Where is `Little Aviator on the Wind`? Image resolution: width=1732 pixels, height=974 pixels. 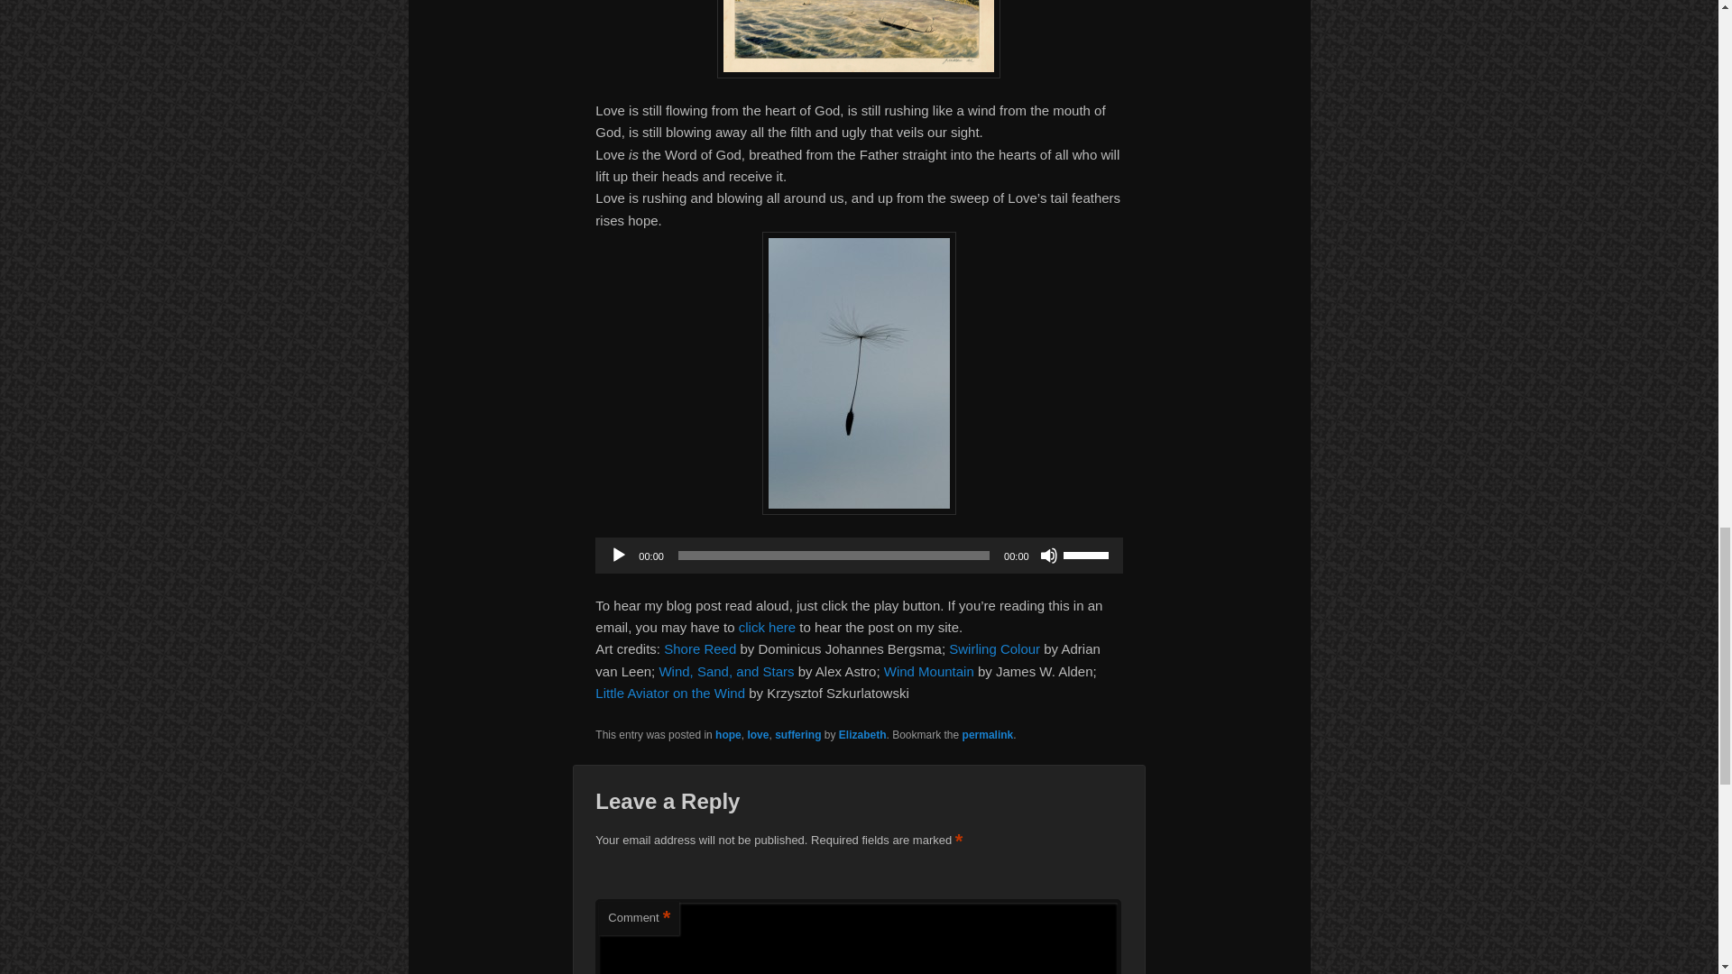
Little Aviator on the Wind is located at coordinates (669, 693).